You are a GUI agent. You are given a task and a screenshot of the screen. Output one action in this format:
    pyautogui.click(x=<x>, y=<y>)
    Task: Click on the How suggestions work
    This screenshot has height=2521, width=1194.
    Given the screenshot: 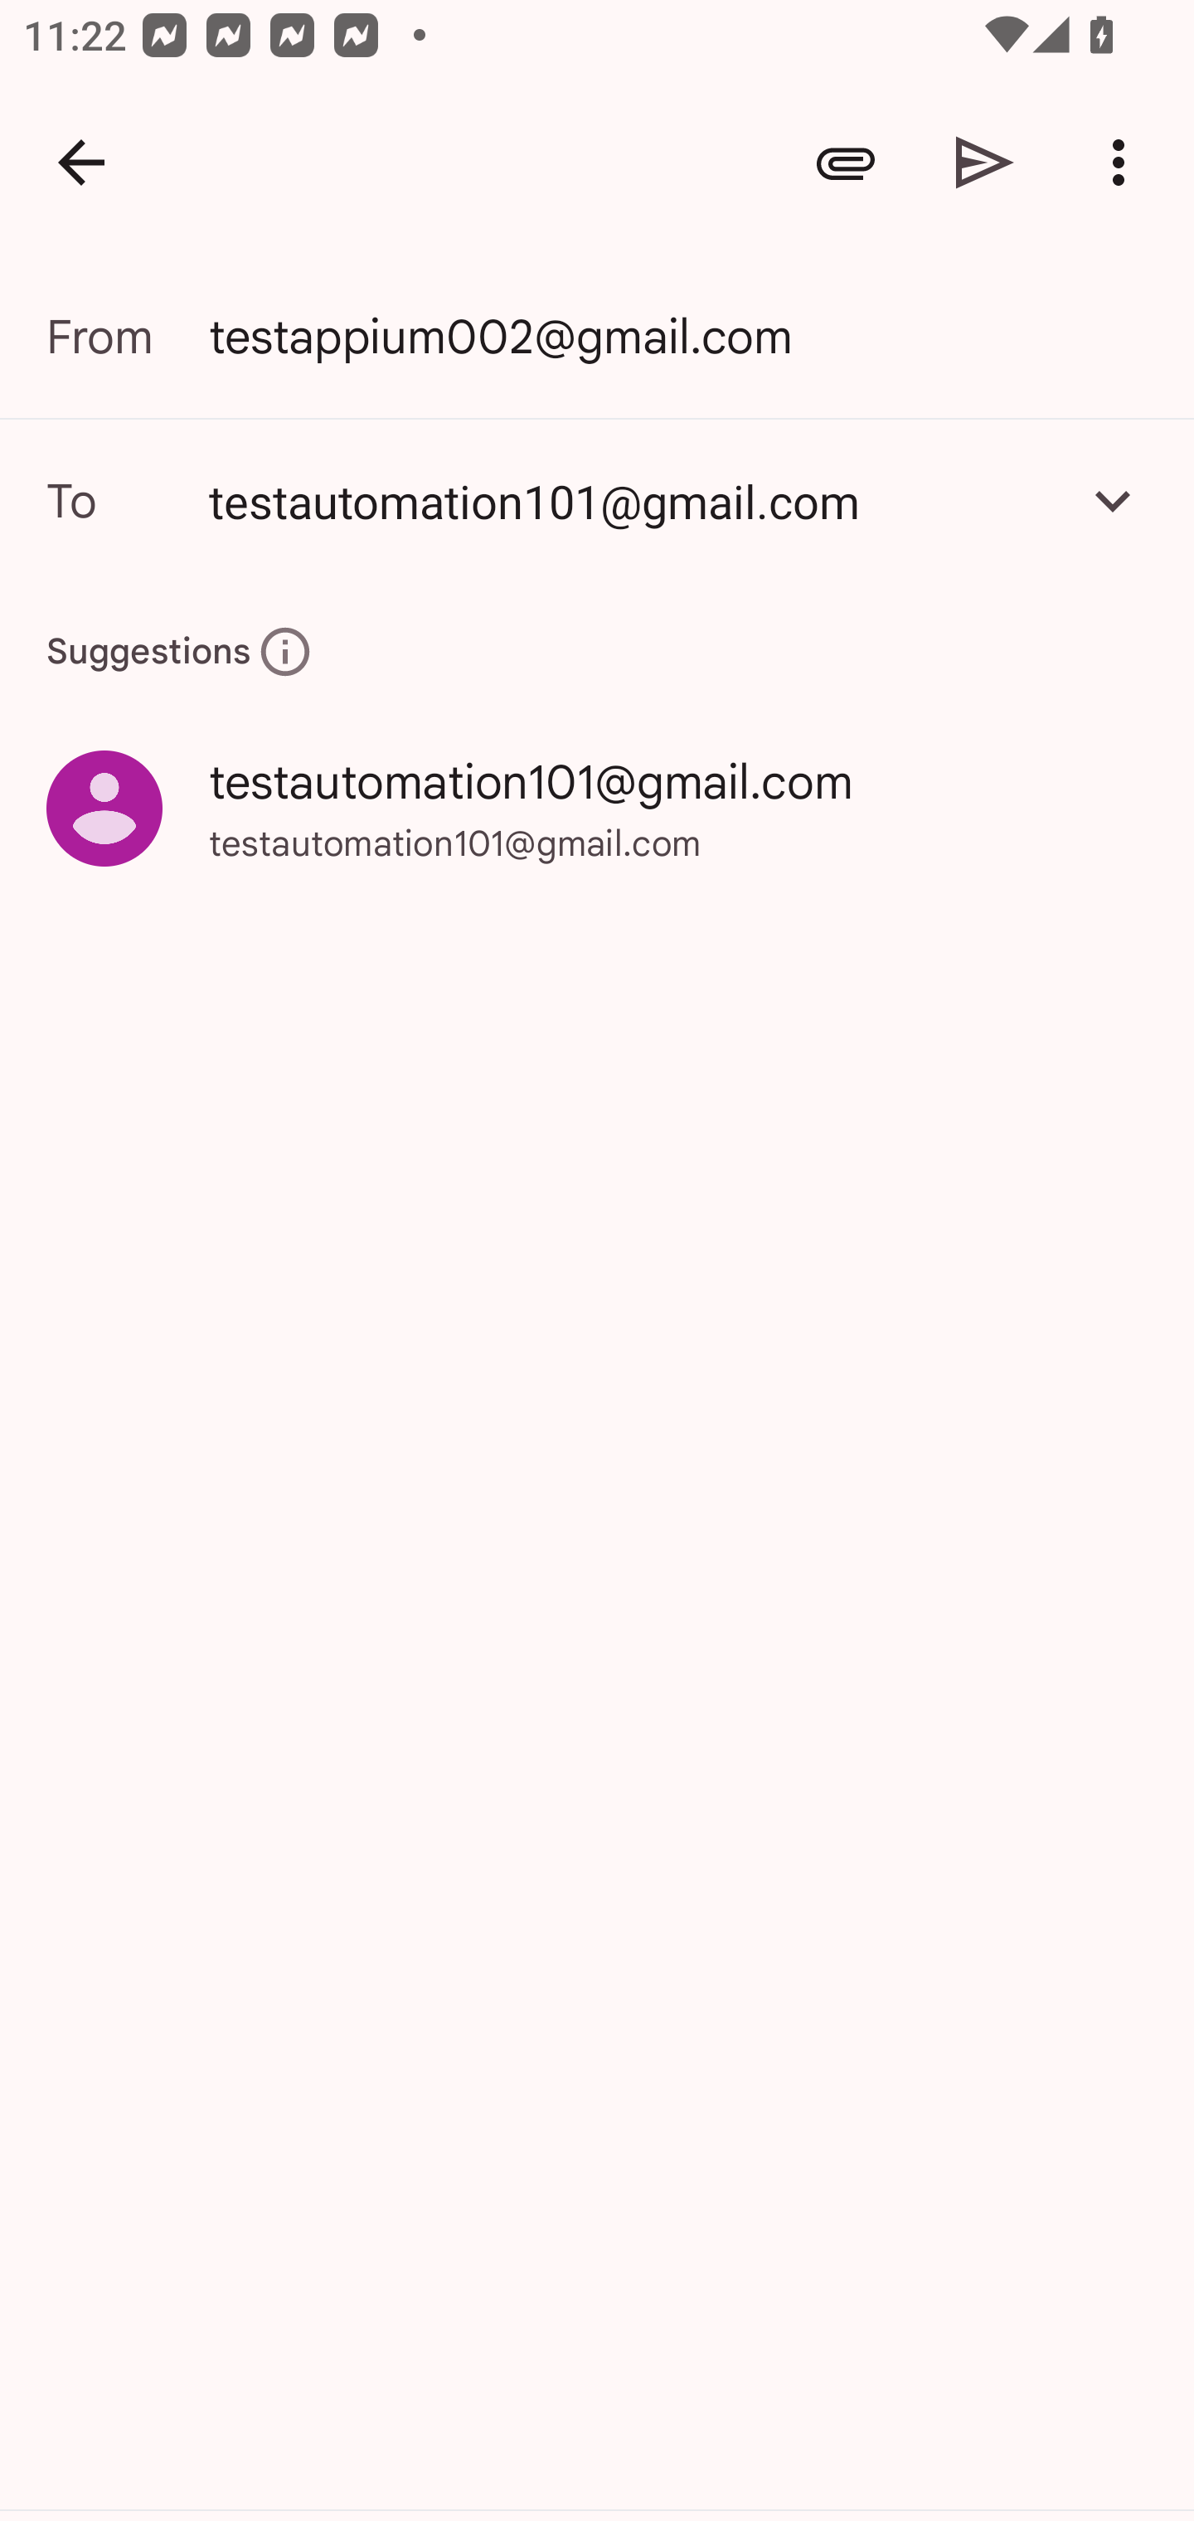 What is the action you would take?
    pyautogui.click(x=285, y=652)
    